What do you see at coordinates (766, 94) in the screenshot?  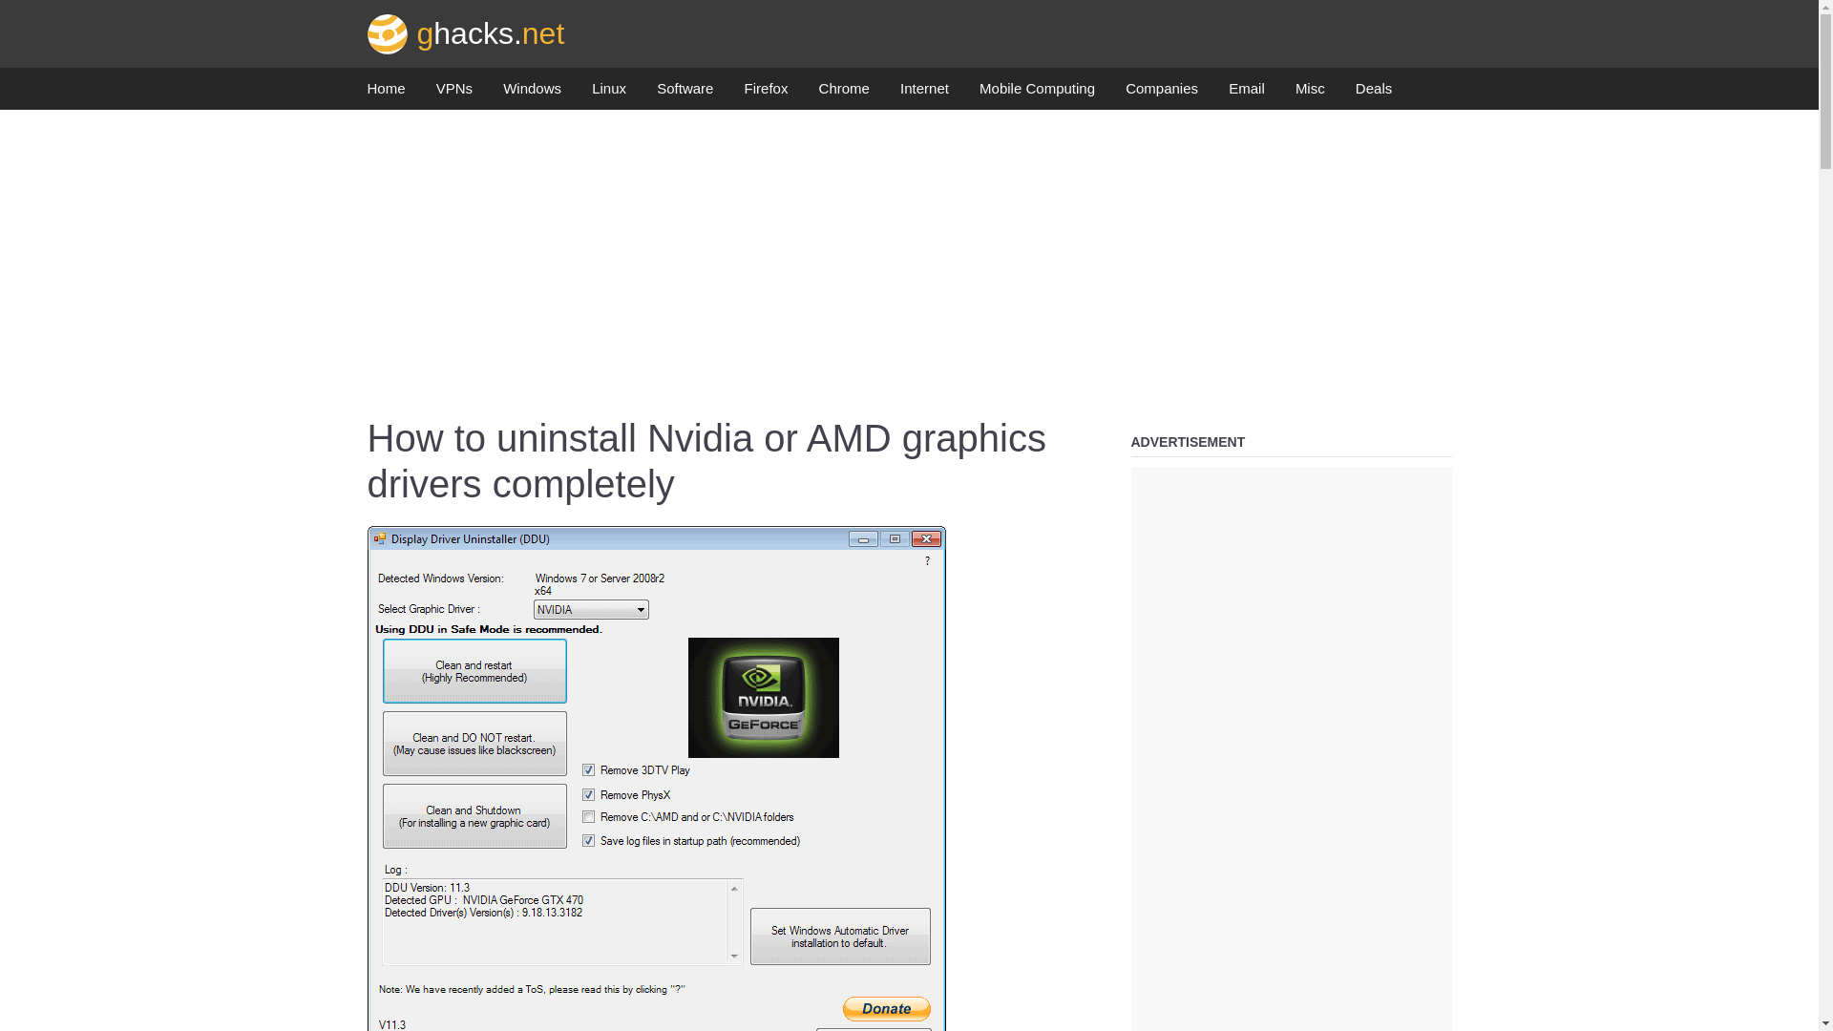 I see `Firefox` at bounding box center [766, 94].